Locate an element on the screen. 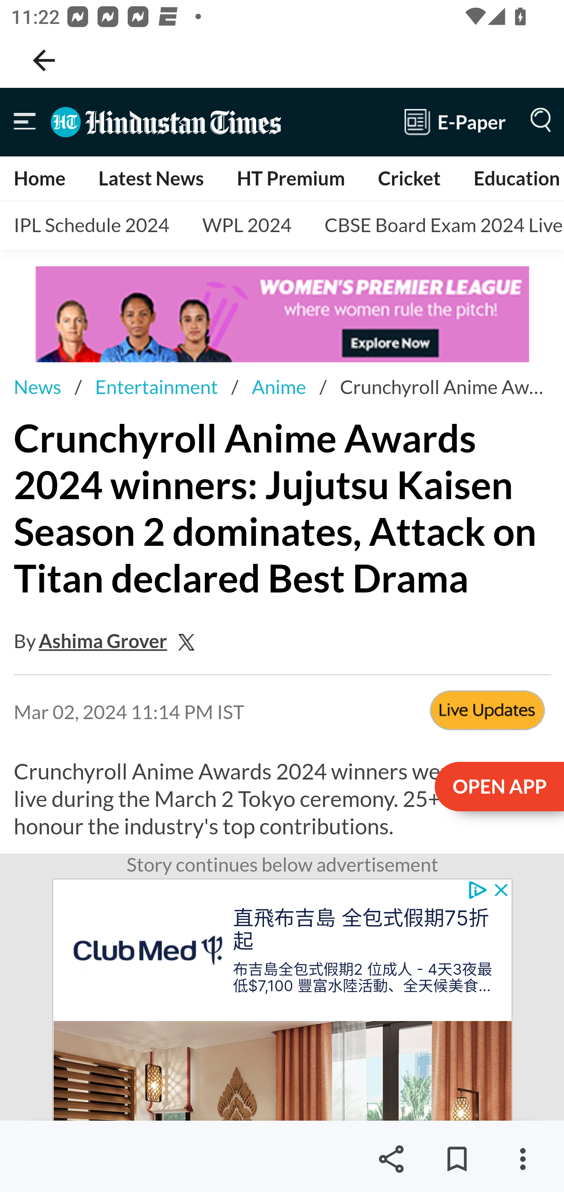 The image size is (564, 1192). Share is located at coordinates (391, 1159).